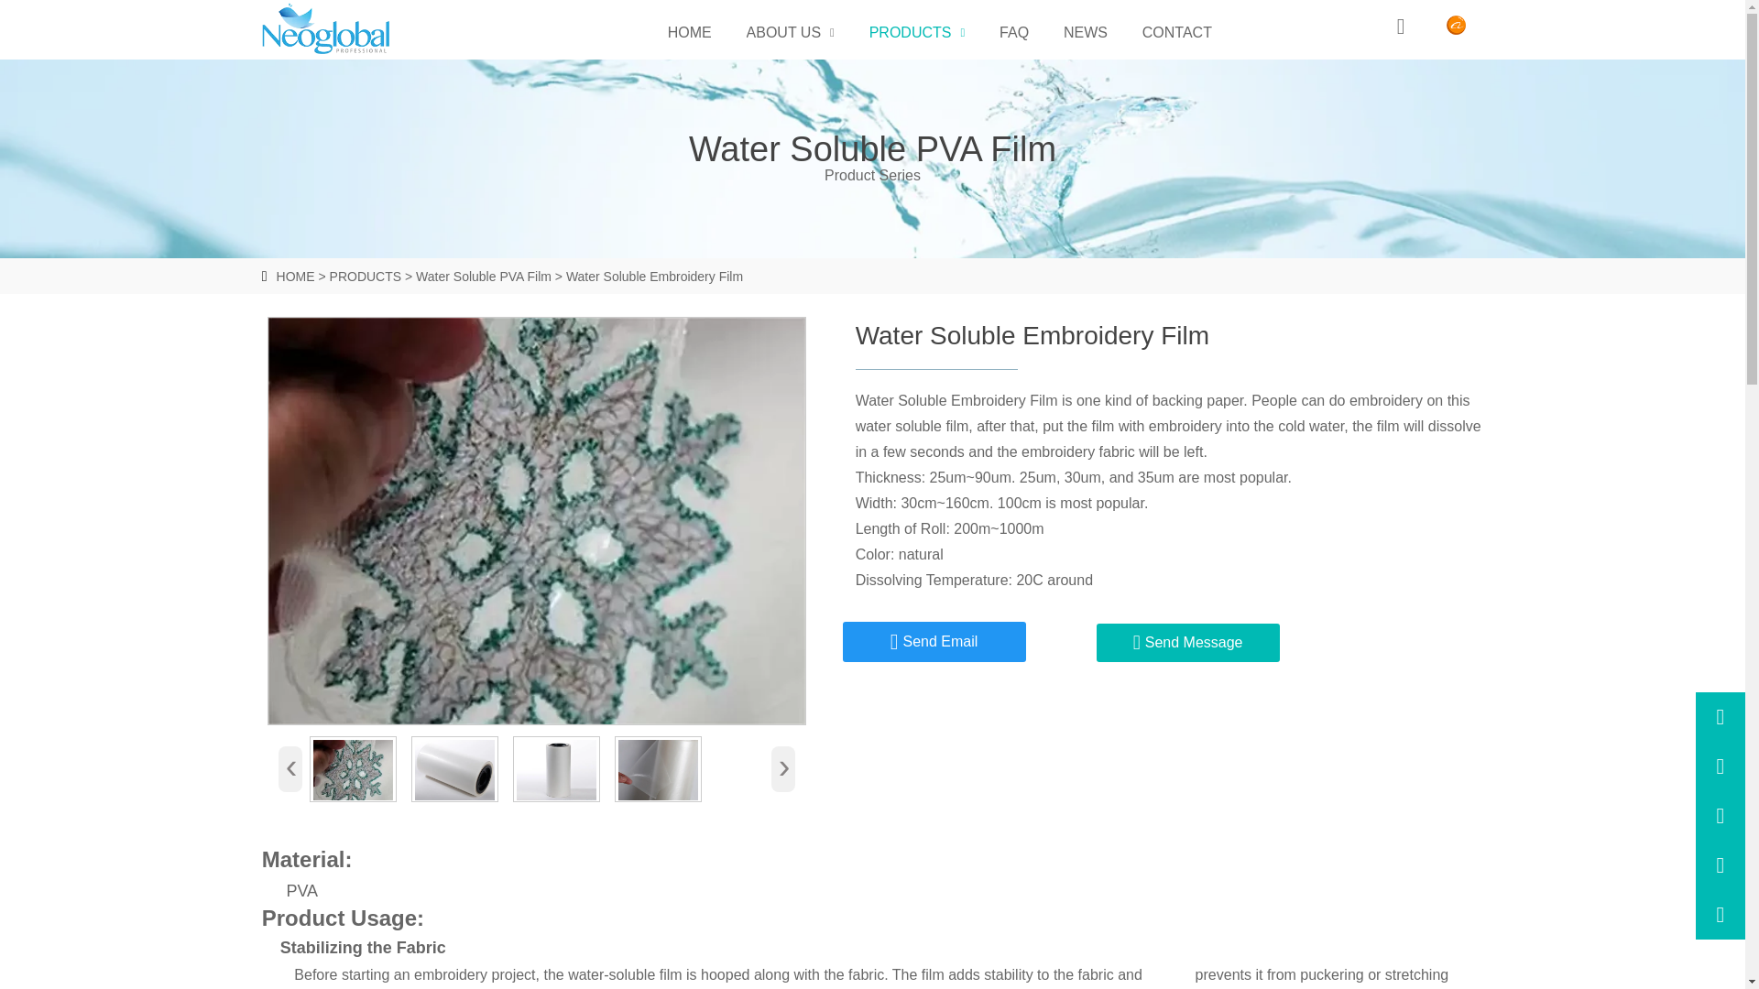 The width and height of the screenshot is (1759, 989). What do you see at coordinates (1176, 33) in the screenshot?
I see `CONTACT` at bounding box center [1176, 33].